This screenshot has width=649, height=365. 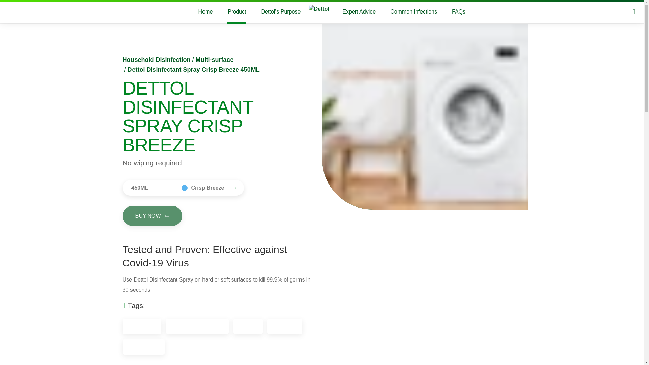 I want to click on Multi-surface, so click(x=215, y=59).